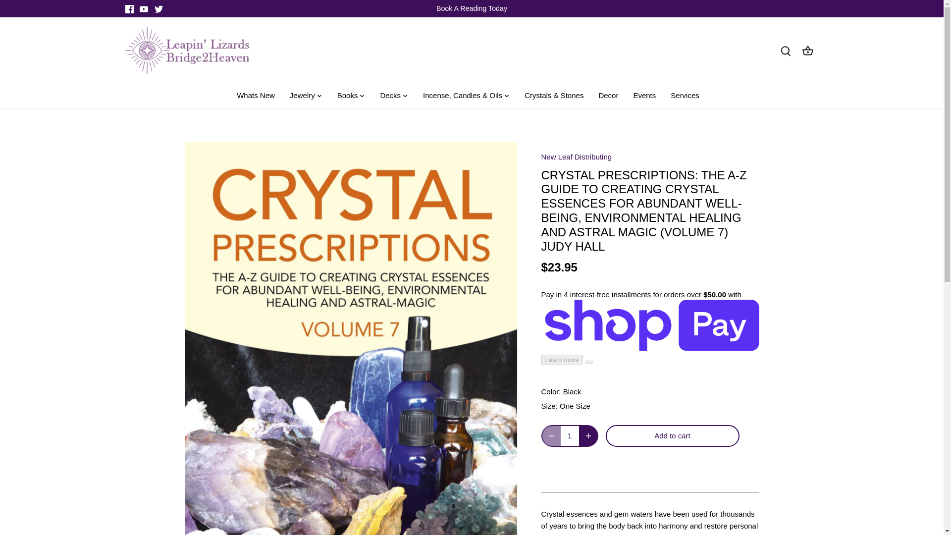  Describe the element at coordinates (260, 96) in the screenshot. I see `Whats New` at that location.